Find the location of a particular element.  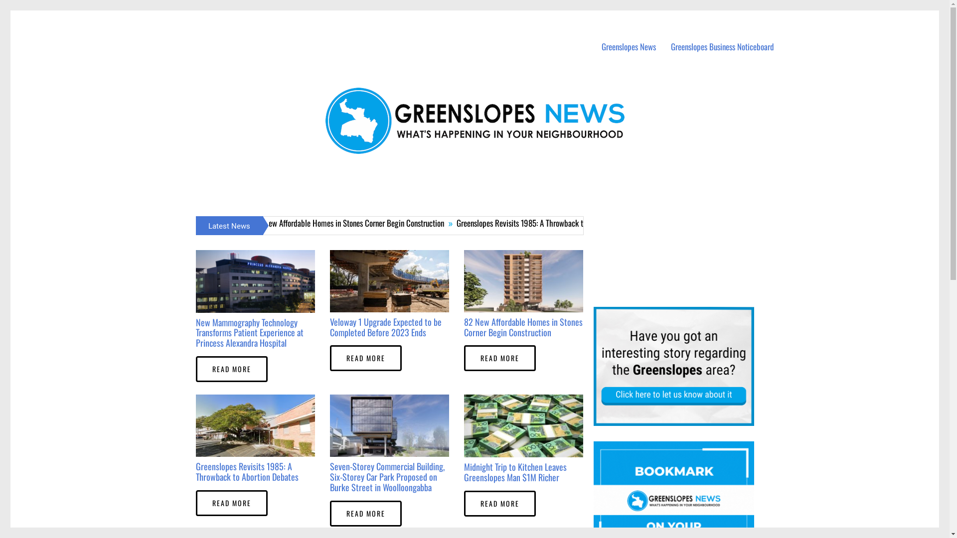

READ MORE is located at coordinates (366, 358).